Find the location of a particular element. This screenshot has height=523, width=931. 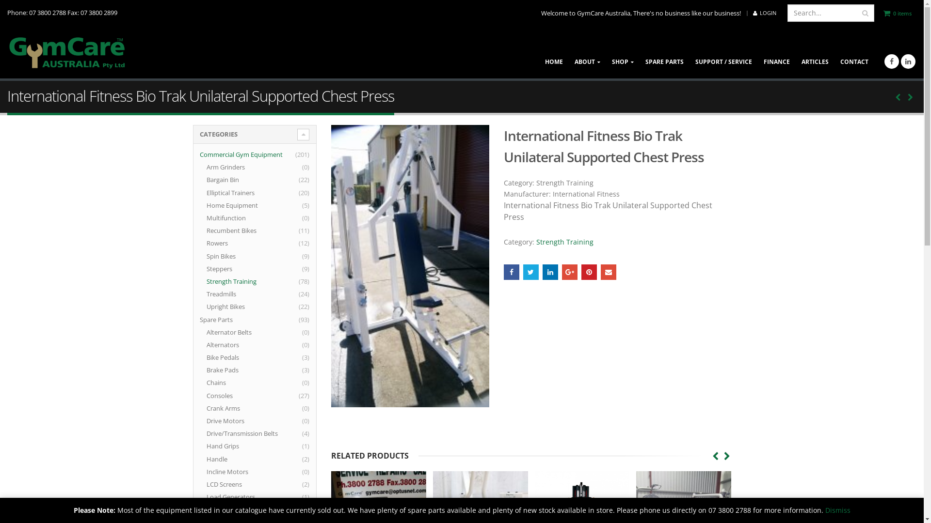

LinkedIn is located at coordinates (550, 272).